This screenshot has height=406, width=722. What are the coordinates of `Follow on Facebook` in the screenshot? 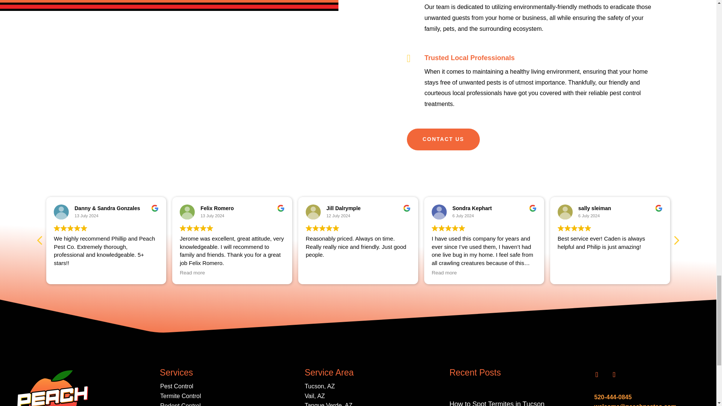 It's located at (596, 375).